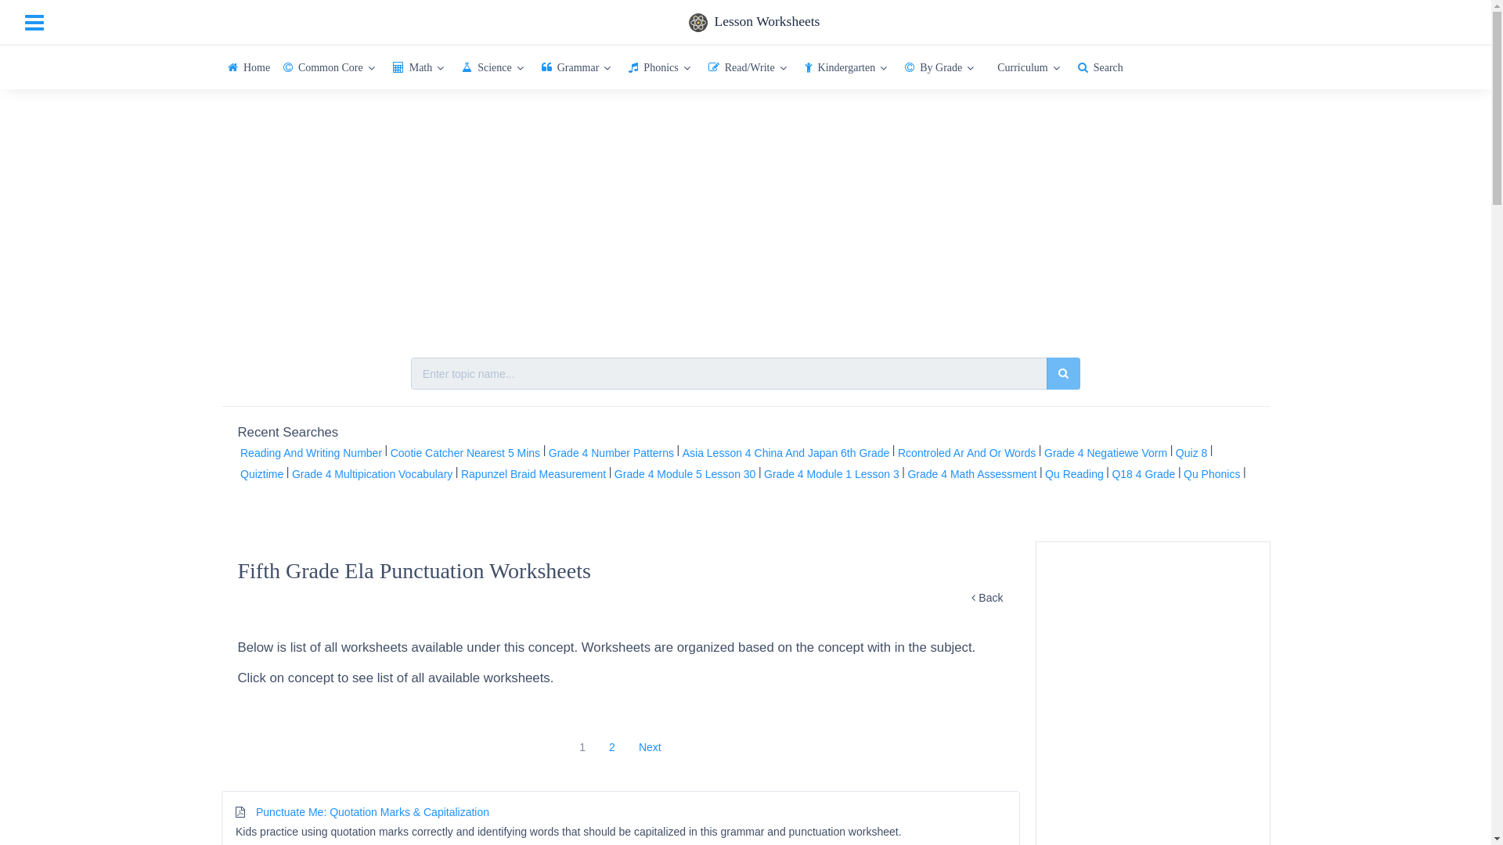 The image size is (1503, 845). What do you see at coordinates (420, 67) in the screenshot?
I see `Math` at bounding box center [420, 67].